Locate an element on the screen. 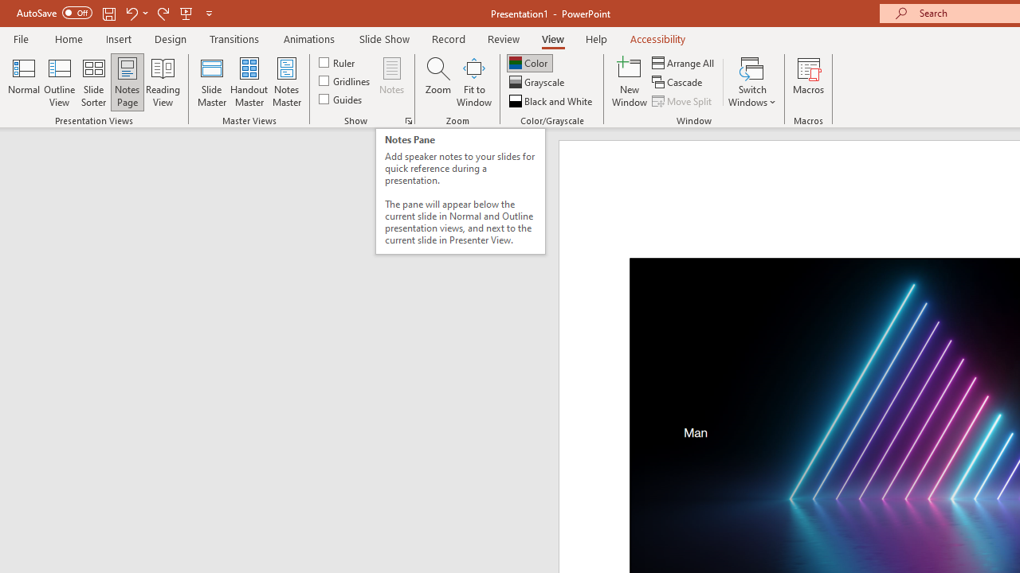 Image resolution: width=1020 pixels, height=573 pixels. Guides is located at coordinates (341, 99).